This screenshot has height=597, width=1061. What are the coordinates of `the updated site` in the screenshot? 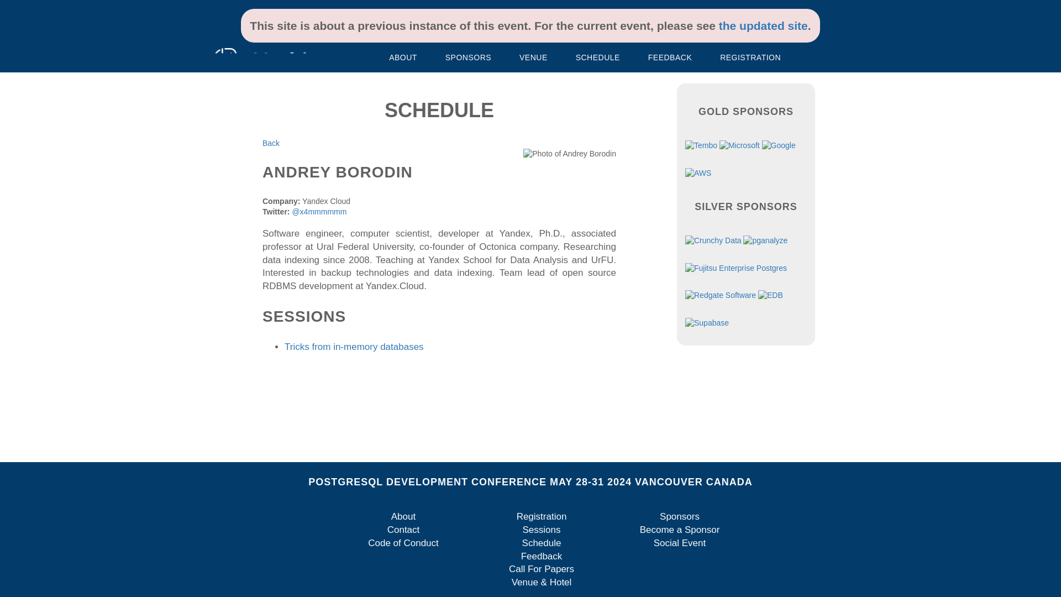 It's located at (763, 25).